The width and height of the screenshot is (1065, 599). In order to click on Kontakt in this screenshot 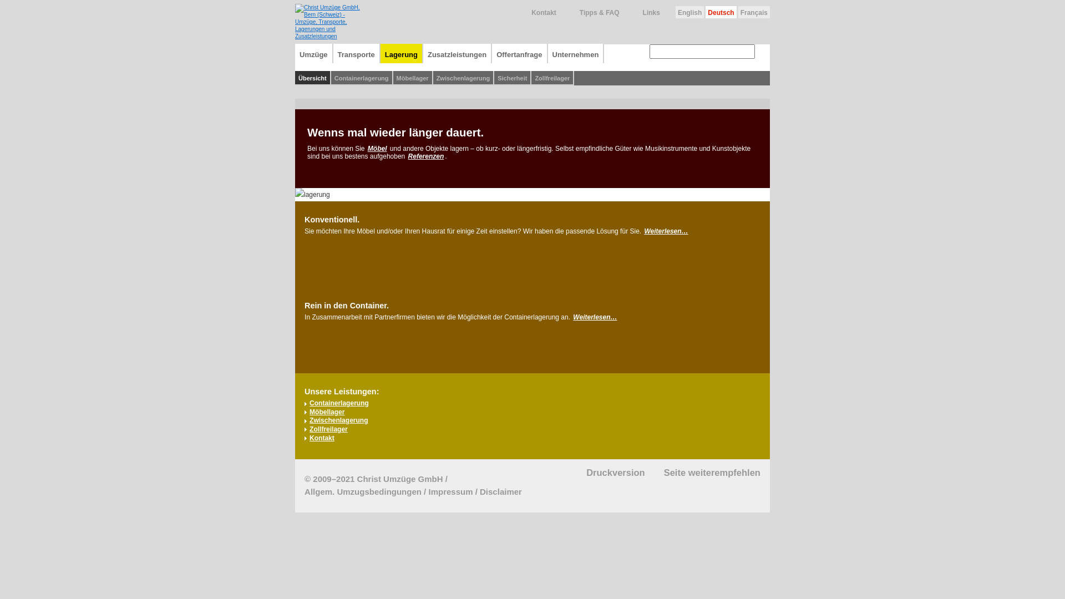, I will do `click(535, 14)`.